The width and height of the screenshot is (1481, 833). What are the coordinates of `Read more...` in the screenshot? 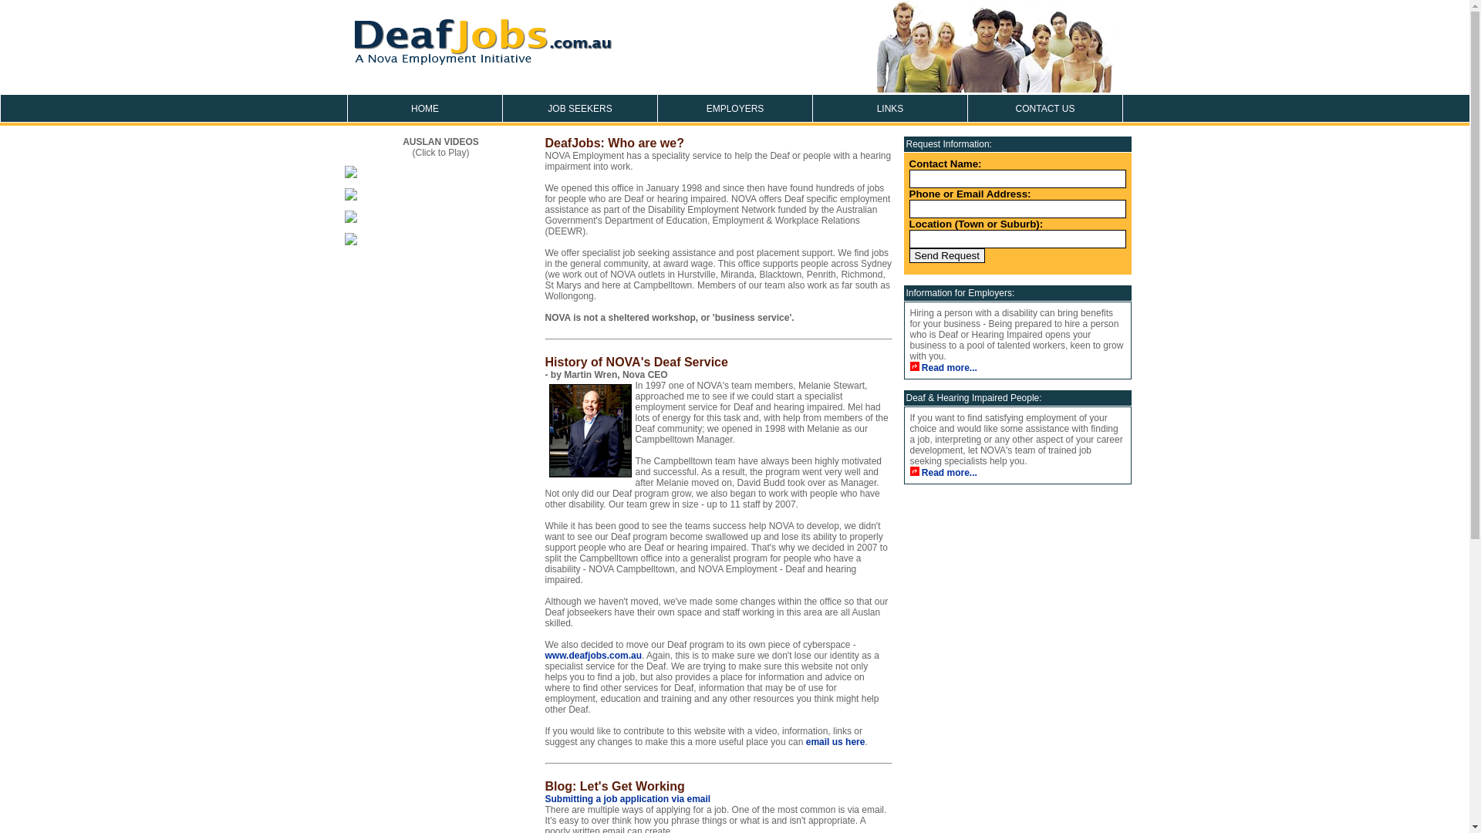 It's located at (950, 473).